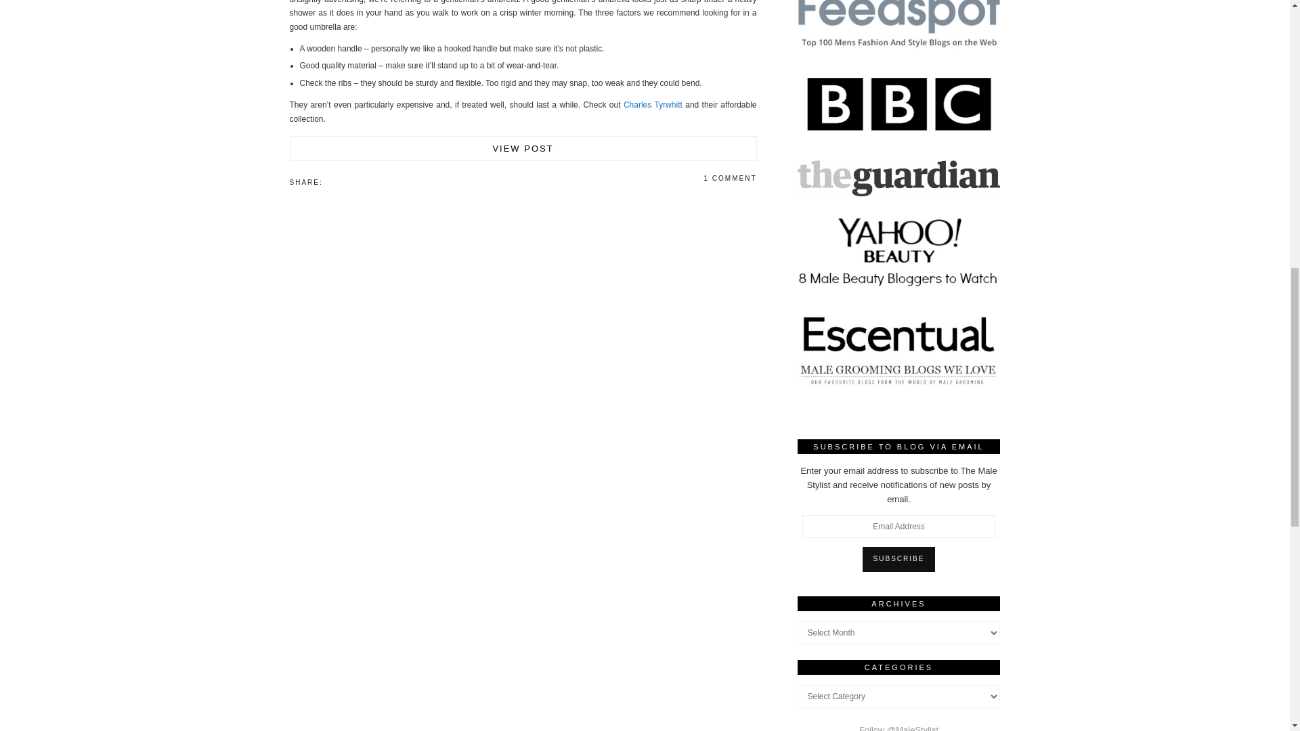 The image size is (1300, 731). Describe the element at coordinates (653, 104) in the screenshot. I see `Charles Tyrwhitt` at that location.